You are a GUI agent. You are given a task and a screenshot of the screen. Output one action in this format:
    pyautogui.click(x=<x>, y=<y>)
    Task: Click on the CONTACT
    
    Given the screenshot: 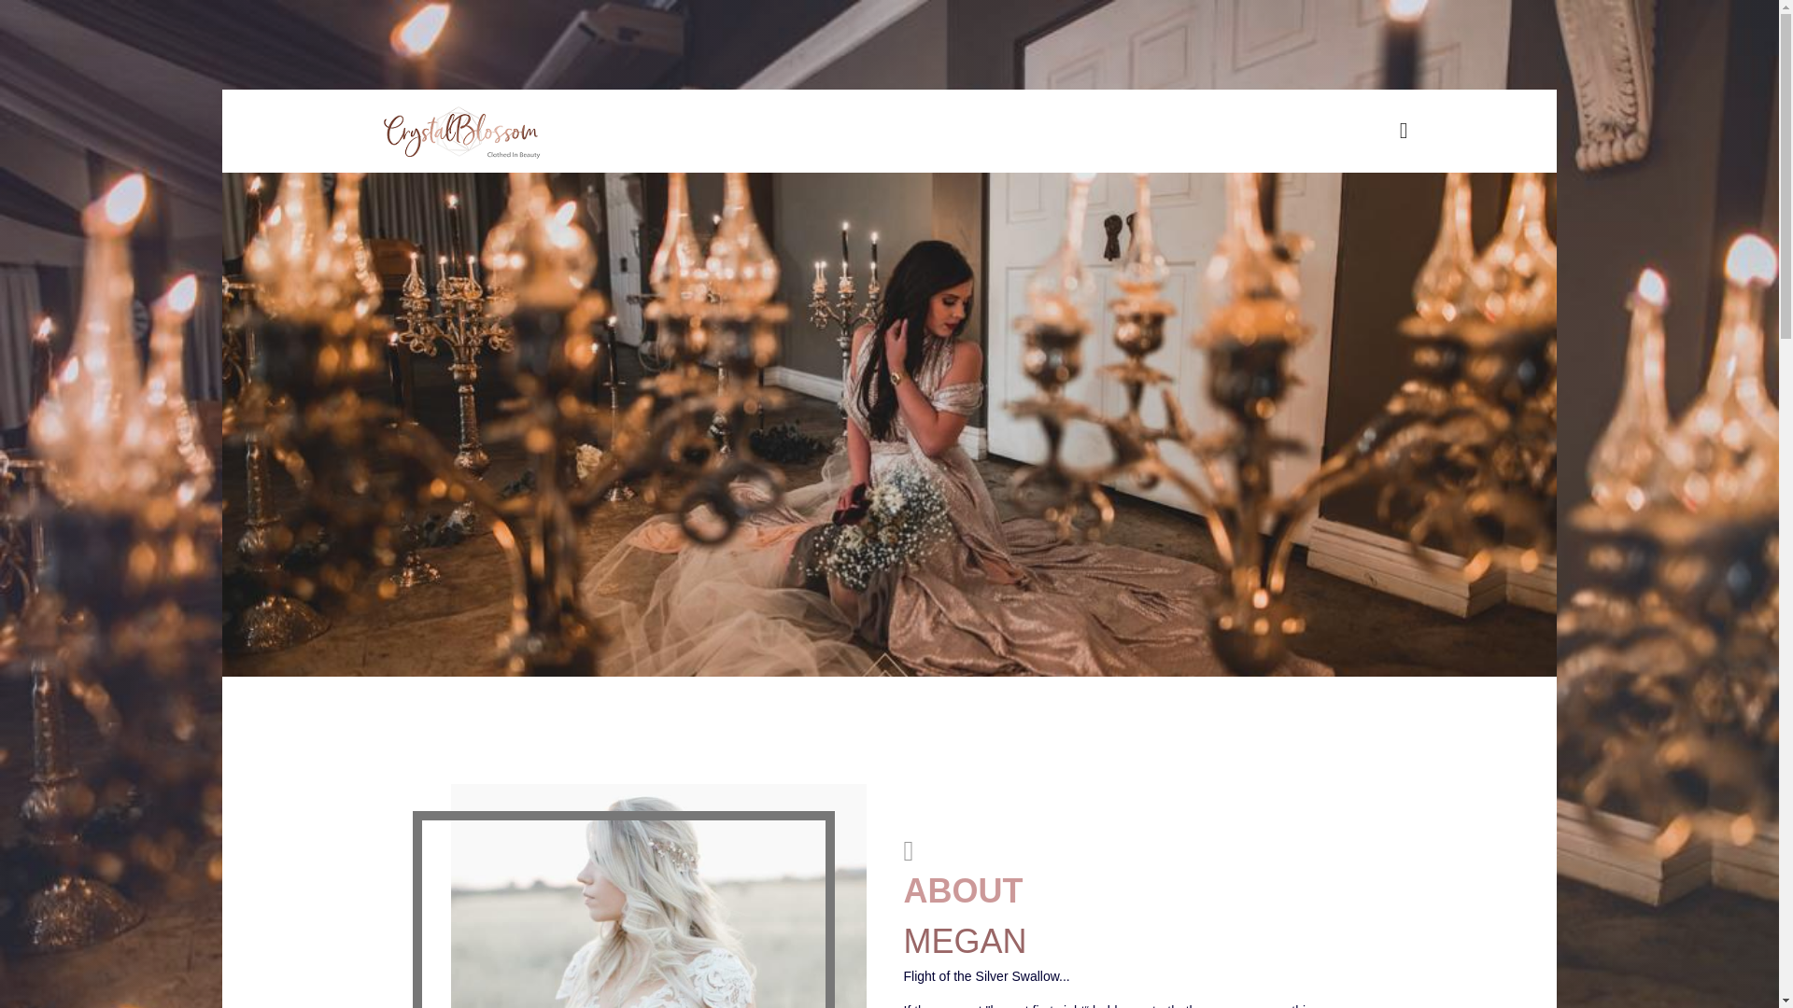 What is the action you would take?
    pyautogui.click(x=1391, y=172)
    